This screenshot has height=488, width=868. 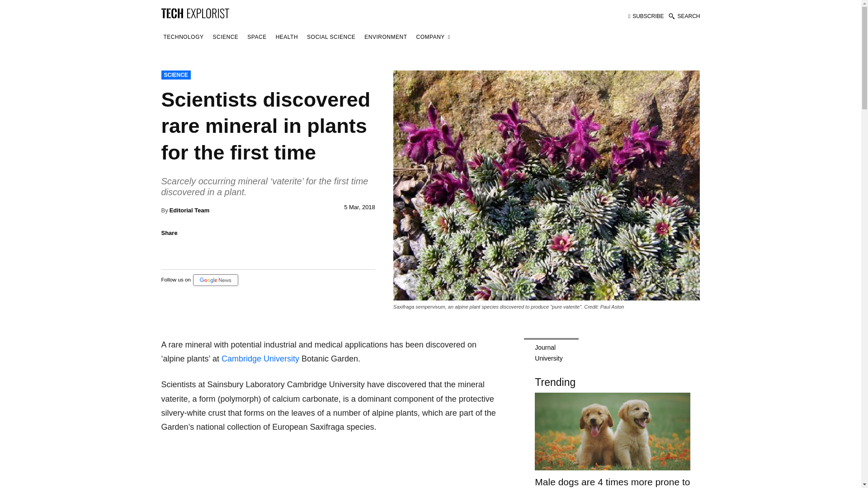 I want to click on SEARCH, so click(x=684, y=16).